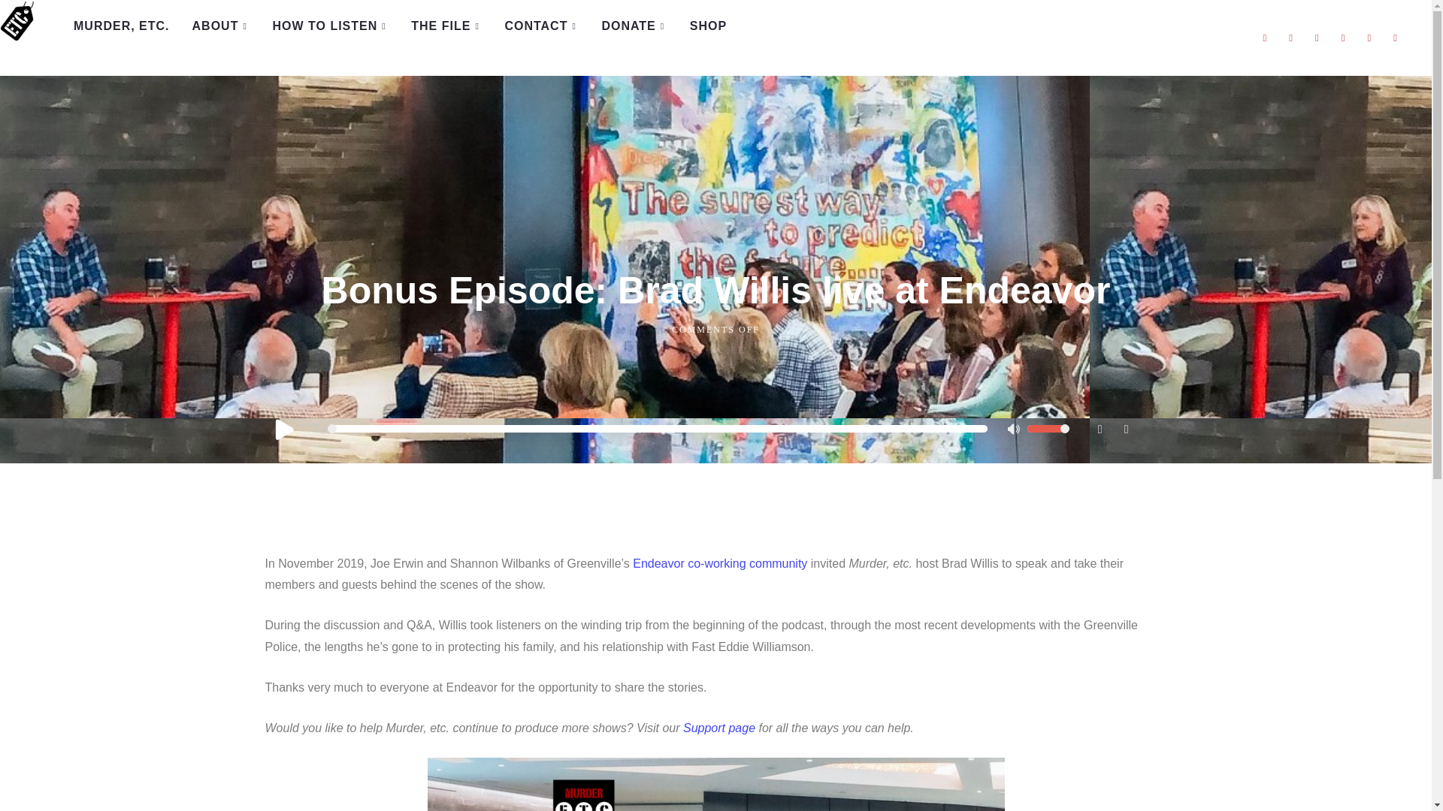 The image size is (1443, 811). I want to click on Murder, etc Podcast, so click(20, 21).